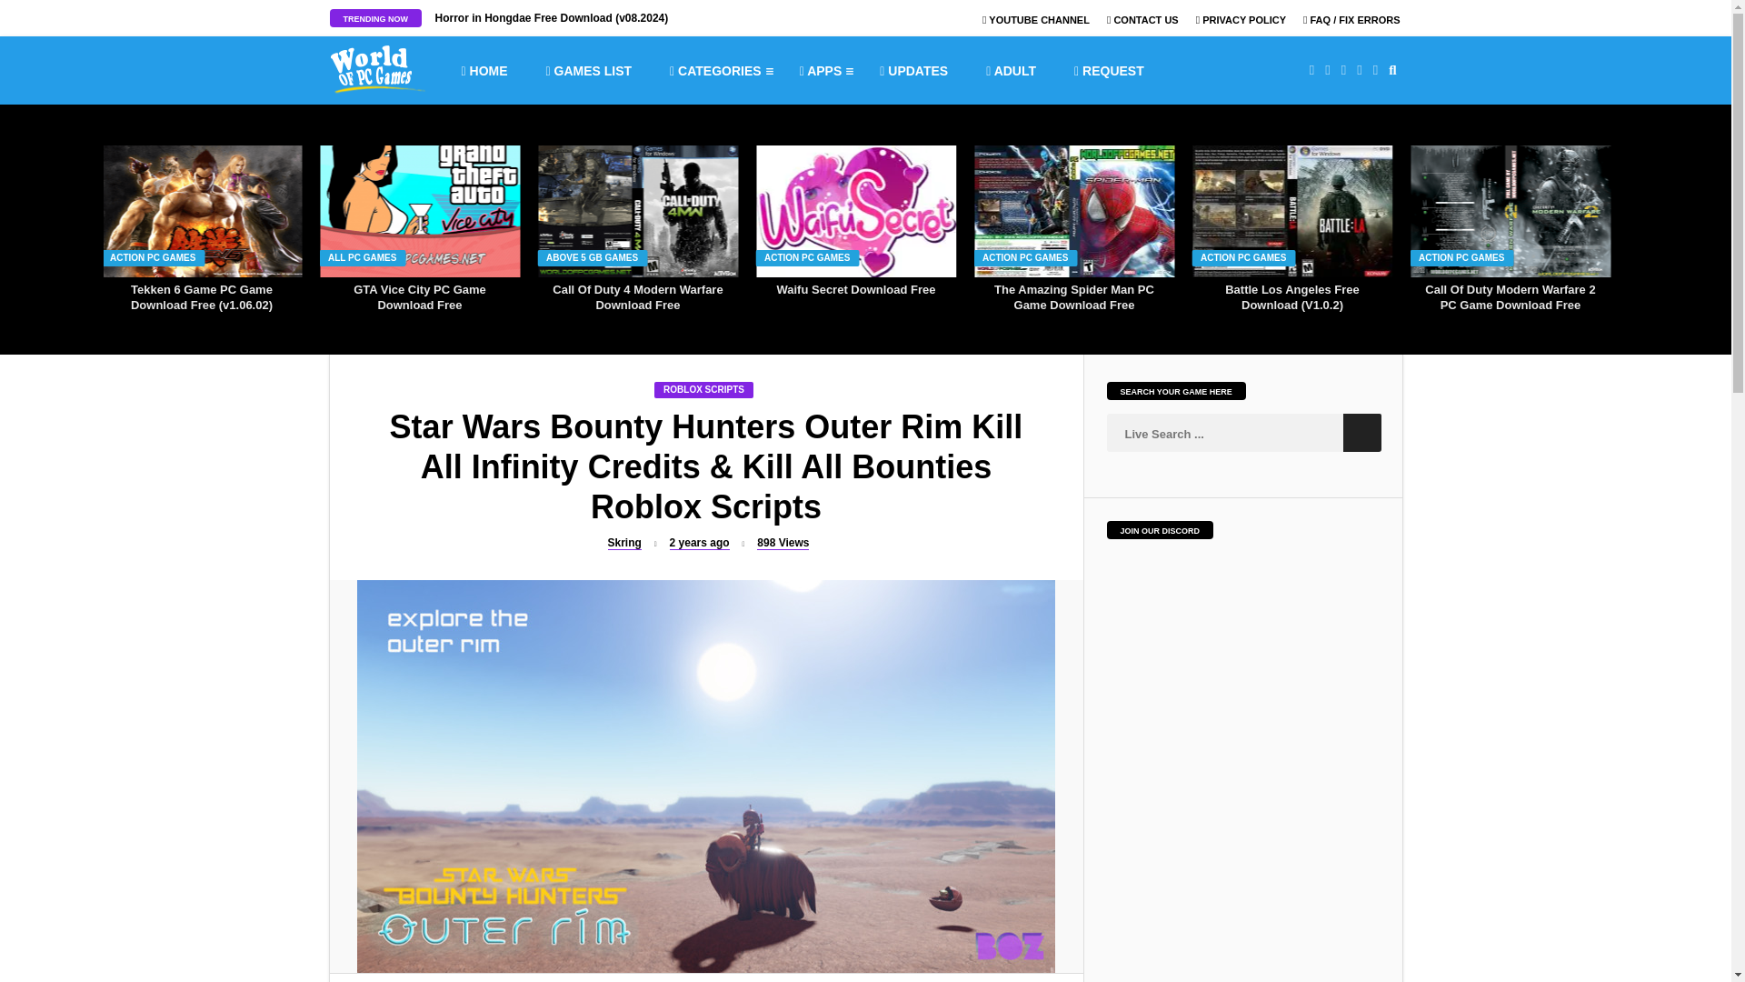 This screenshot has height=982, width=1745. I want to click on Search, so click(1362, 432).